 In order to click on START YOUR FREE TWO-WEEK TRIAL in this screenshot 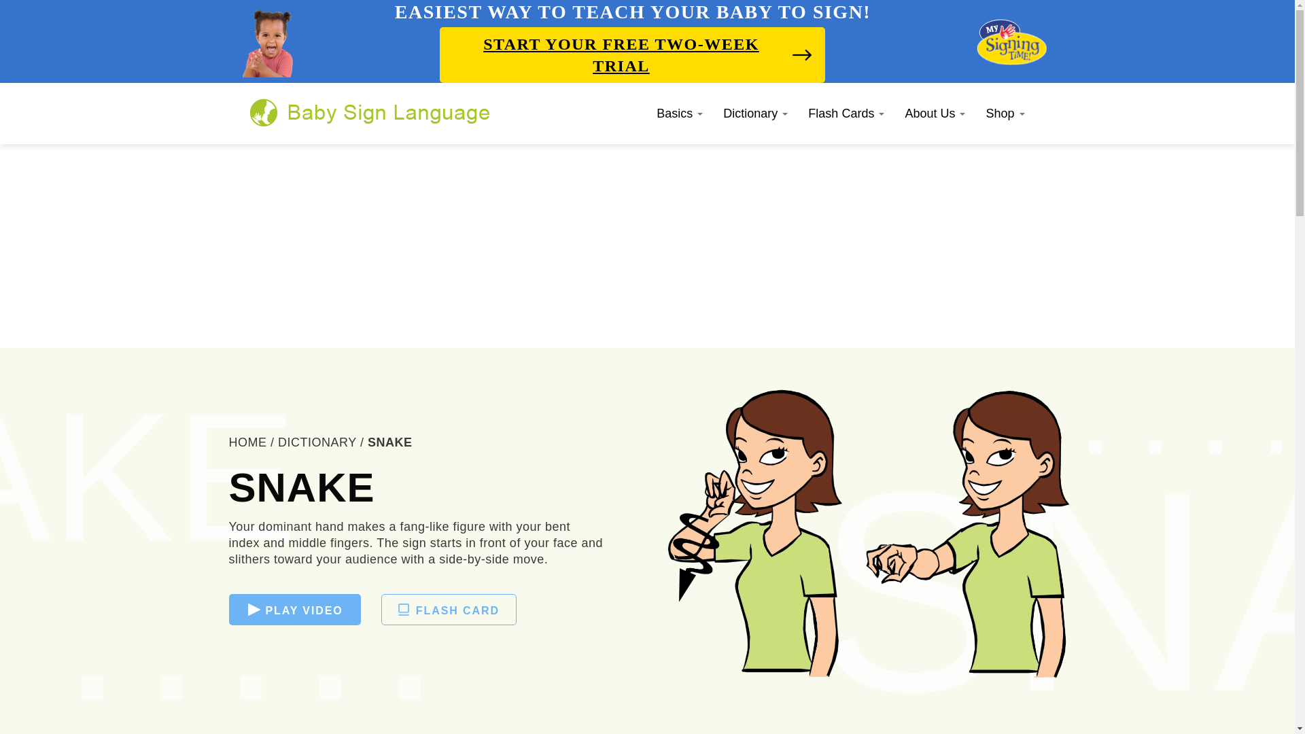, I will do `click(632, 54)`.